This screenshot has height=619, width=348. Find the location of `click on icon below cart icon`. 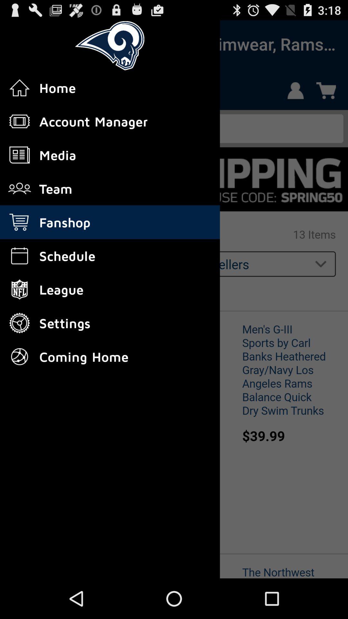

click on icon below cart icon is located at coordinates (19, 256).